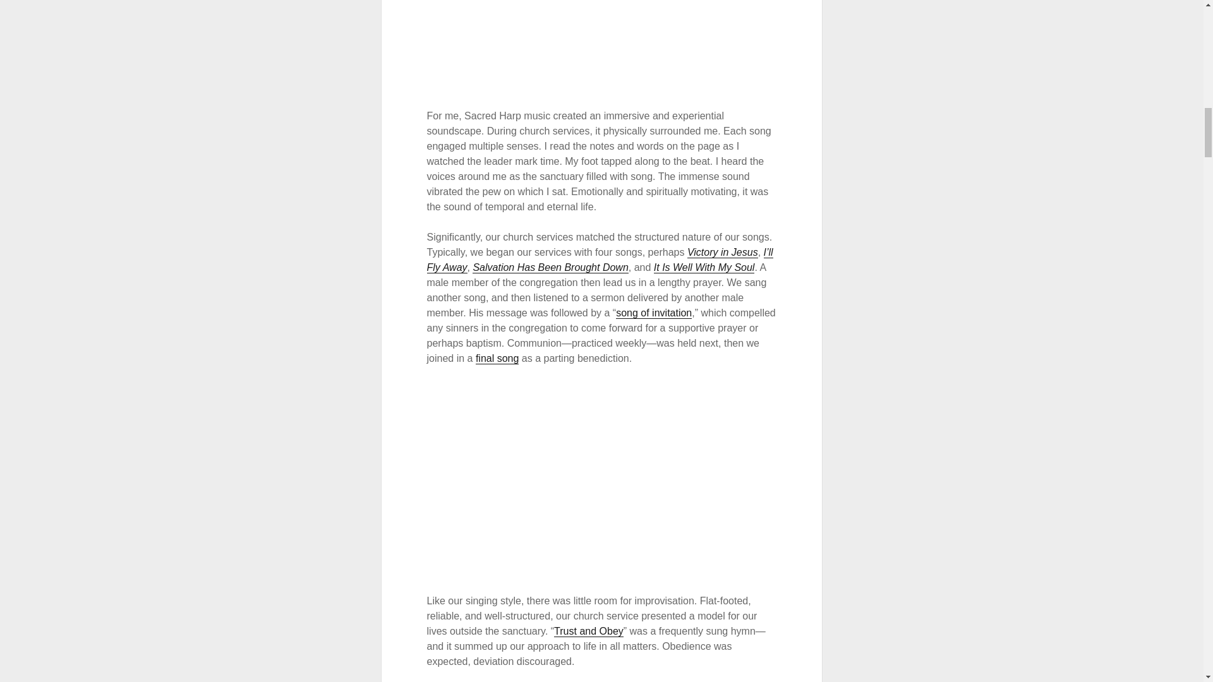 The height and width of the screenshot is (682, 1213). I want to click on Trust and Obey, so click(589, 631).